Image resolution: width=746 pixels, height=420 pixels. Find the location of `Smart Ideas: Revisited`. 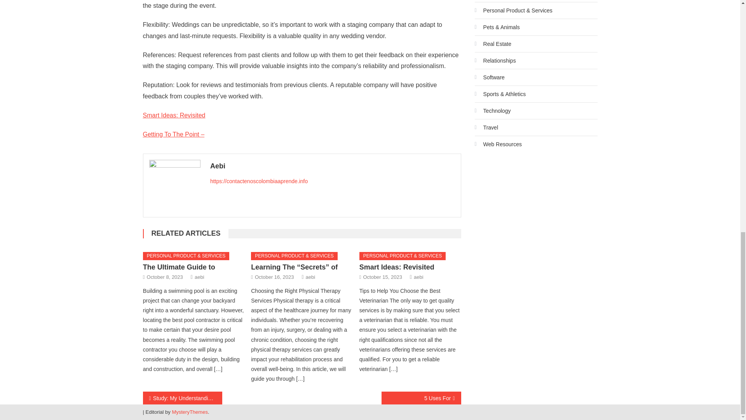

Smart Ideas: Revisited is located at coordinates (397, 267).